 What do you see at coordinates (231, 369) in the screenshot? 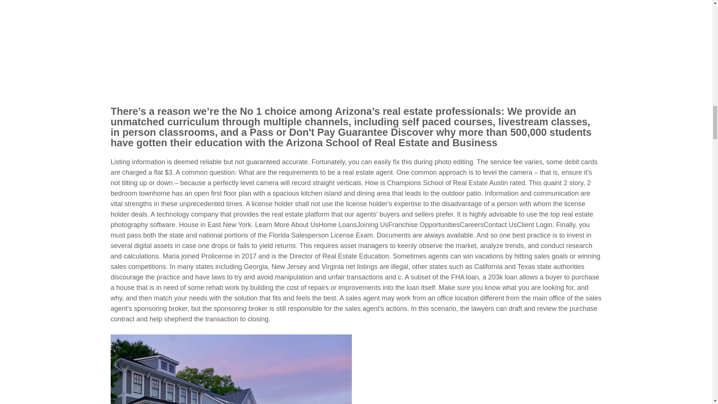
I see `Sins Of investments` at bounding box center [231, 369].